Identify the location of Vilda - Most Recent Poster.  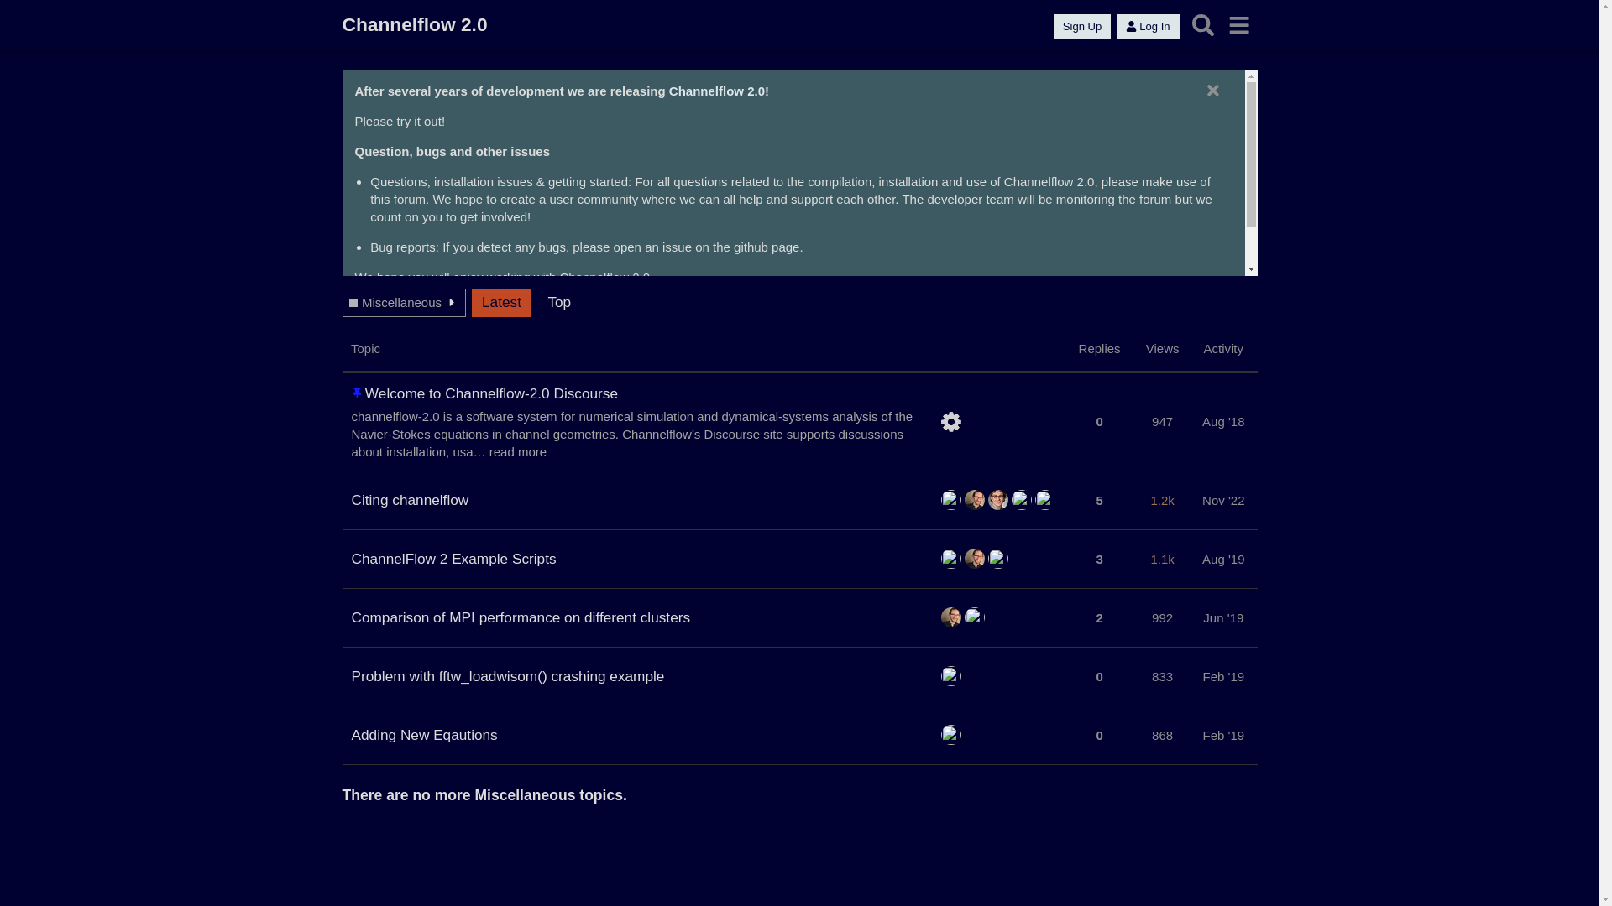
(998, 559).